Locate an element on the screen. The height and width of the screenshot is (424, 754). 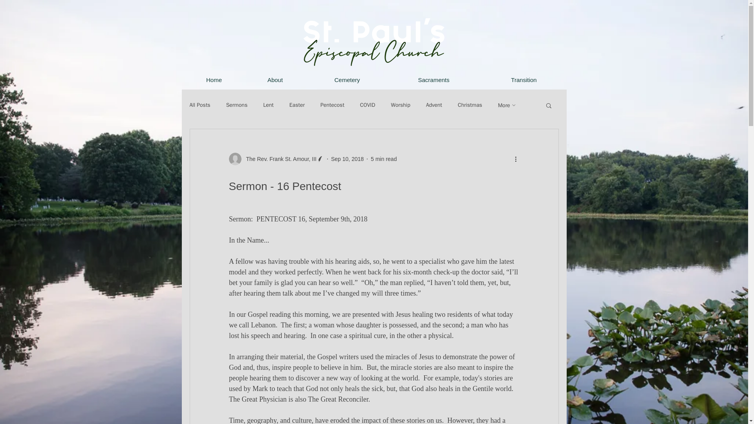
Advent is located at coordinates (434, 105).